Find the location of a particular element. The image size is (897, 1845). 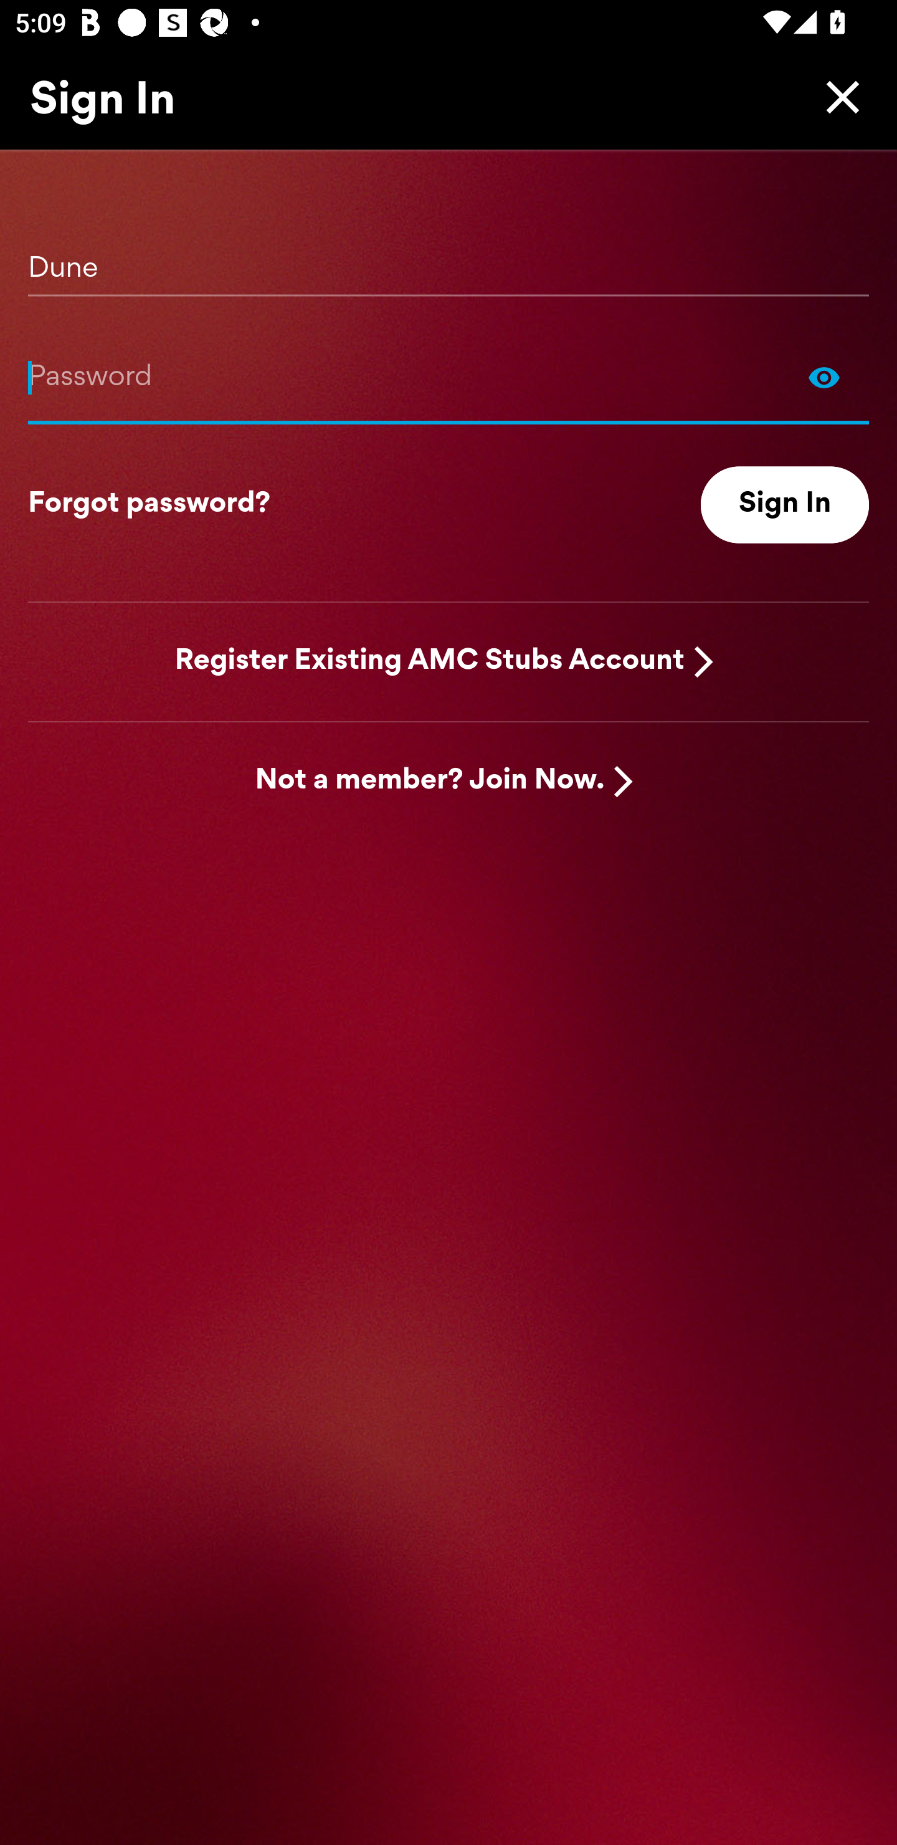

Register Existing AMC Stubs Account is located at coordinates (430, 661).